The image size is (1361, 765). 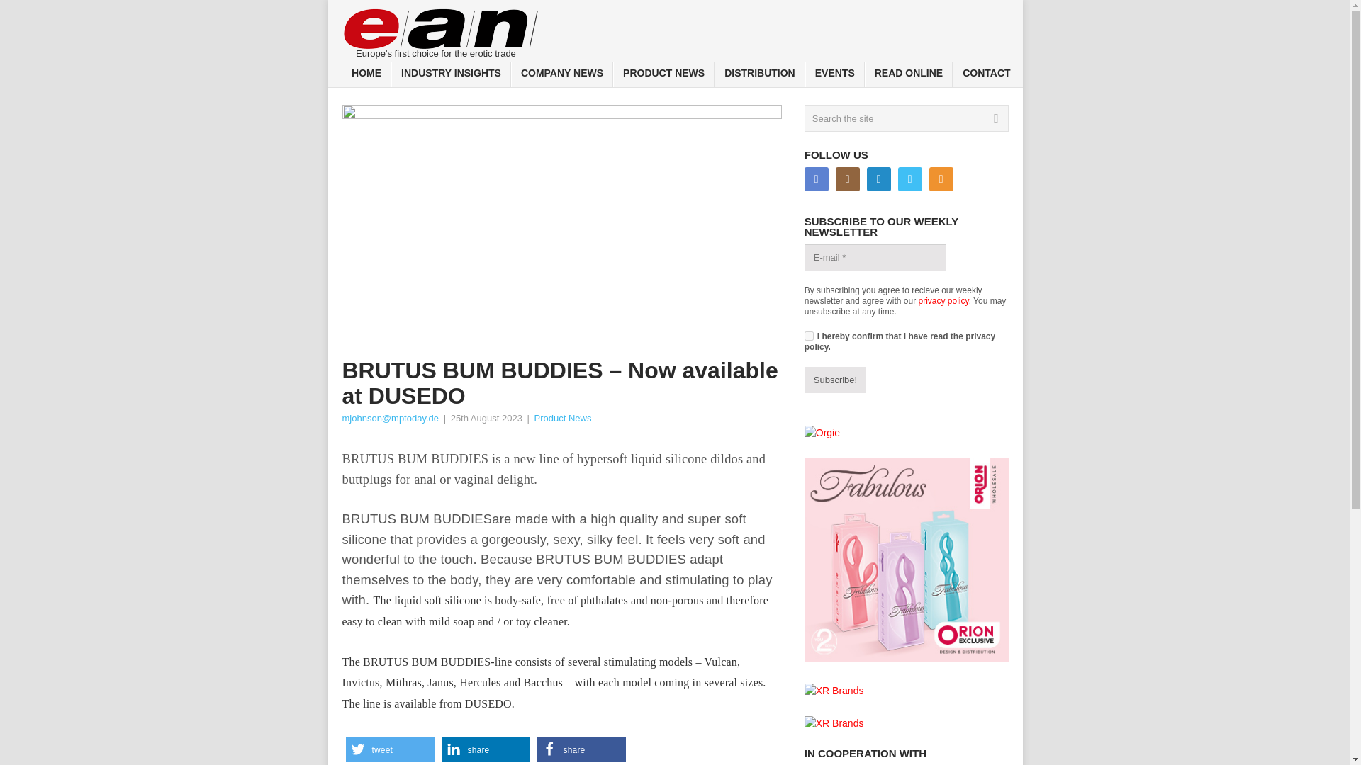 I want to click on Subscribe!, so click(x=835, y=380).